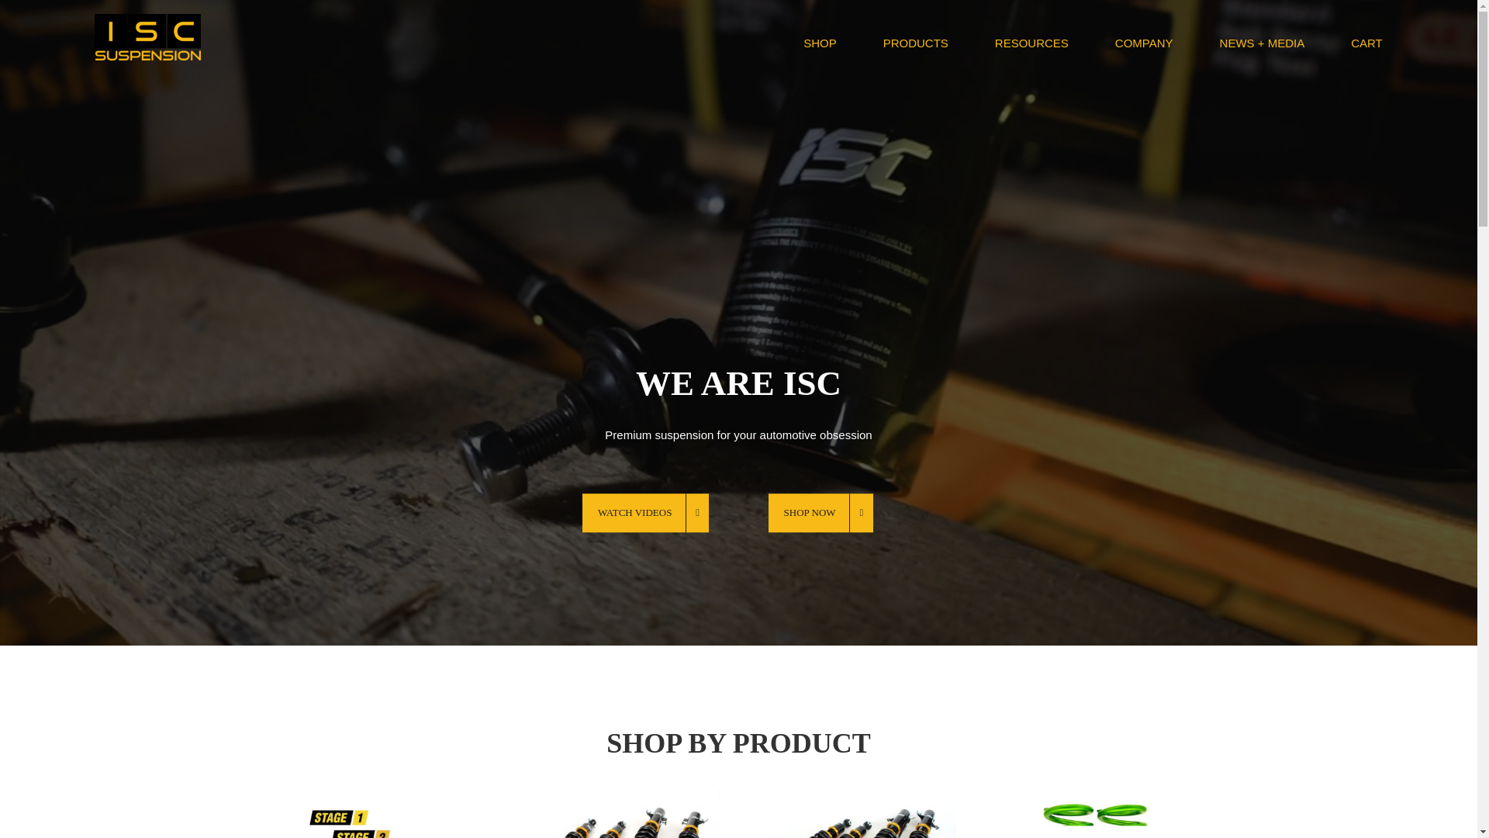  What do you see at coordinates (1092, 814) in the screenshot?
I see `953786294` at bounding box center [1092, 814].